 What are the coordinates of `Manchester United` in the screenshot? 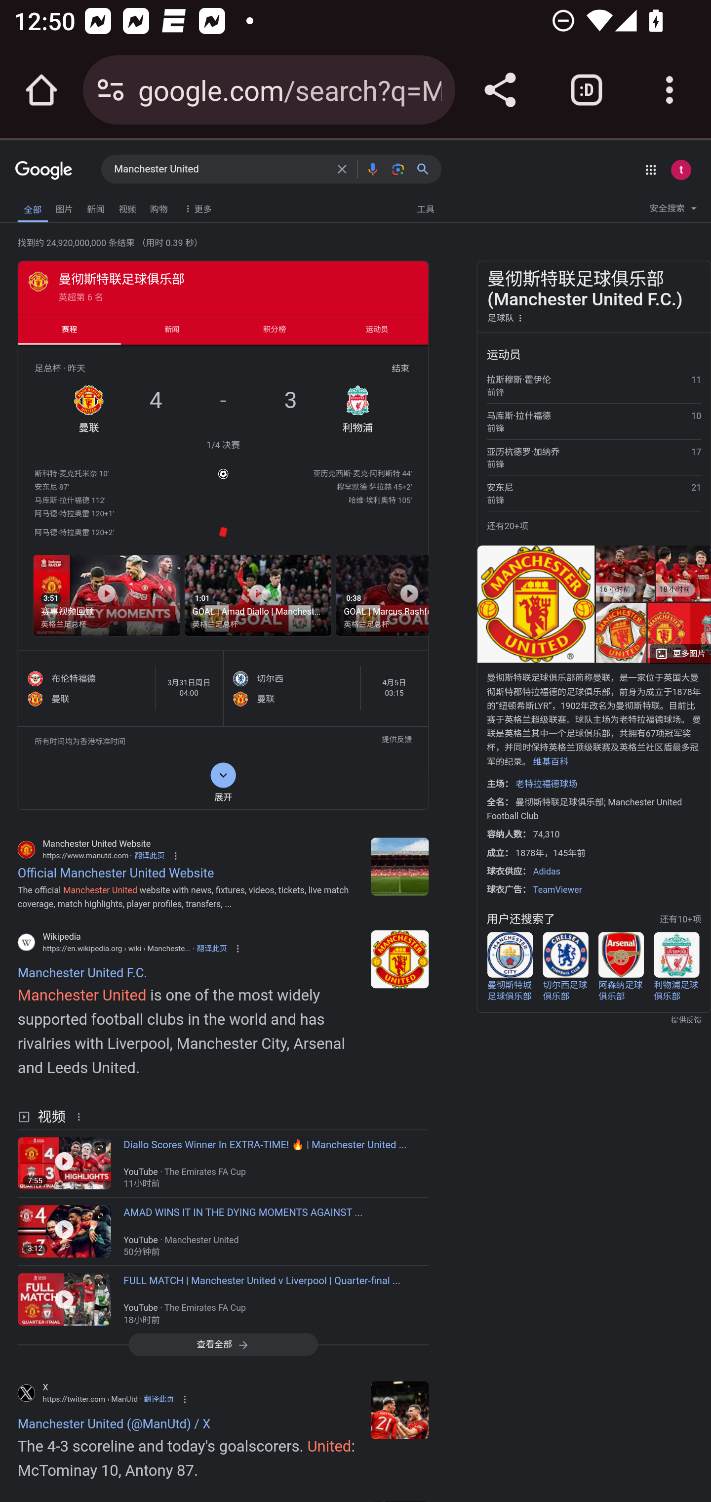 It's located at (220, 169).